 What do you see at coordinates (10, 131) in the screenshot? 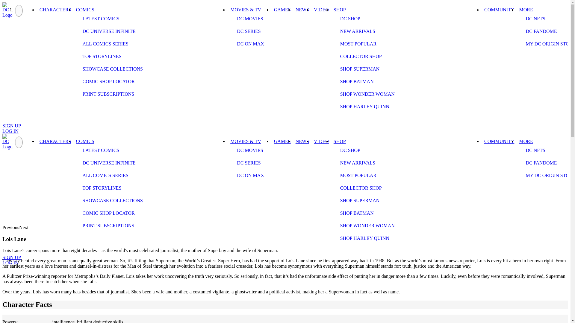
I see `LOG IN` at bounding box center [10, 131].